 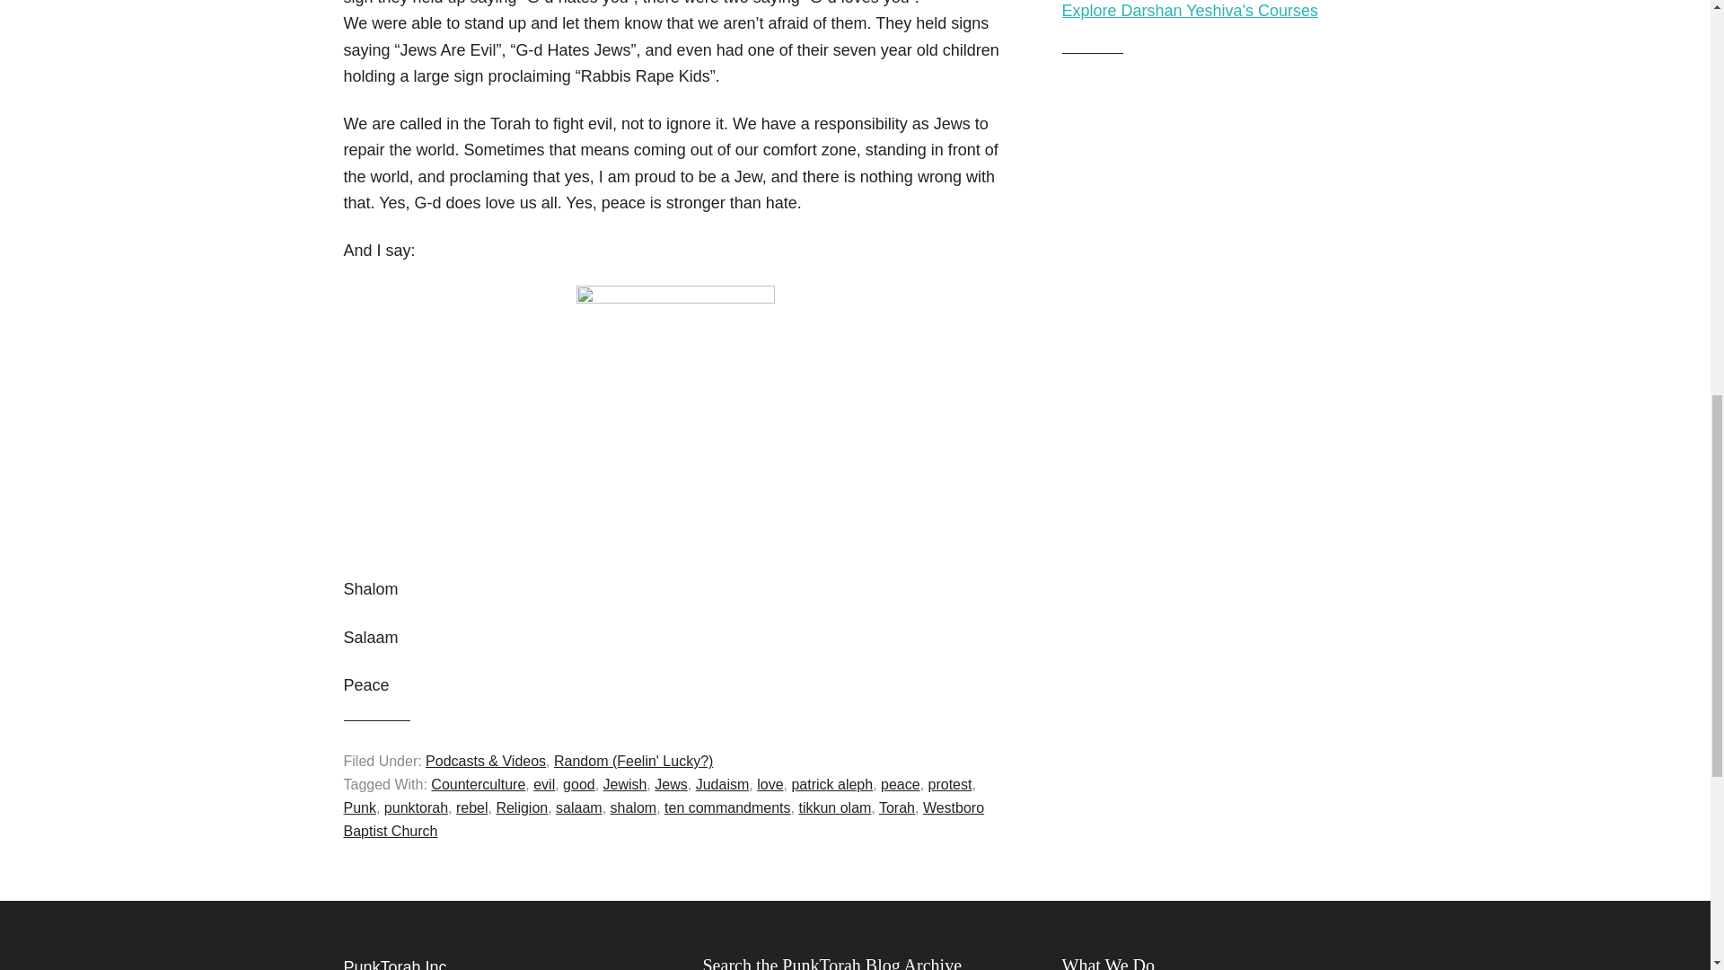 I want to click on Explore Darshan Yeshiva's Courses, so click(x=1190, y=11).